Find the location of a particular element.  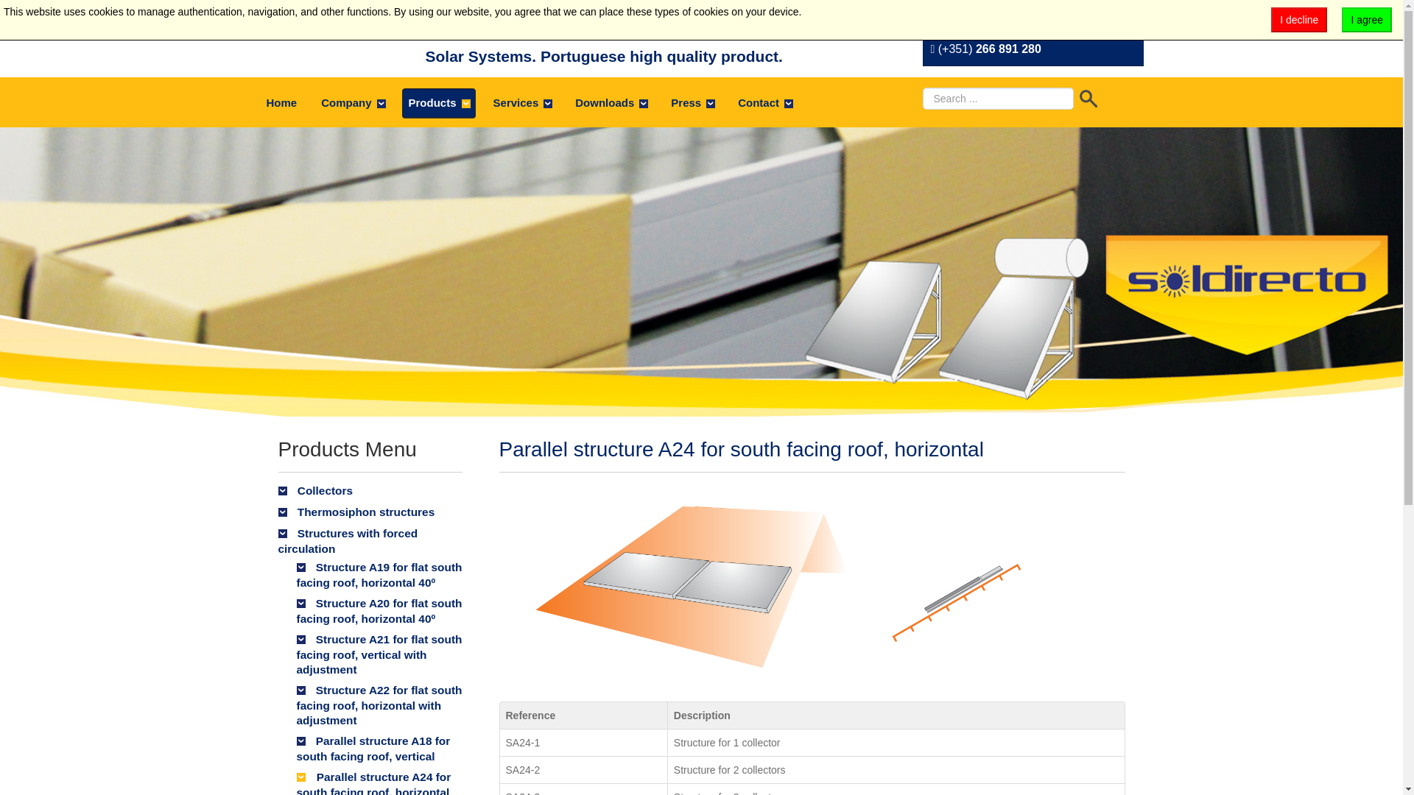

DE is located at coordinates (934, 15).